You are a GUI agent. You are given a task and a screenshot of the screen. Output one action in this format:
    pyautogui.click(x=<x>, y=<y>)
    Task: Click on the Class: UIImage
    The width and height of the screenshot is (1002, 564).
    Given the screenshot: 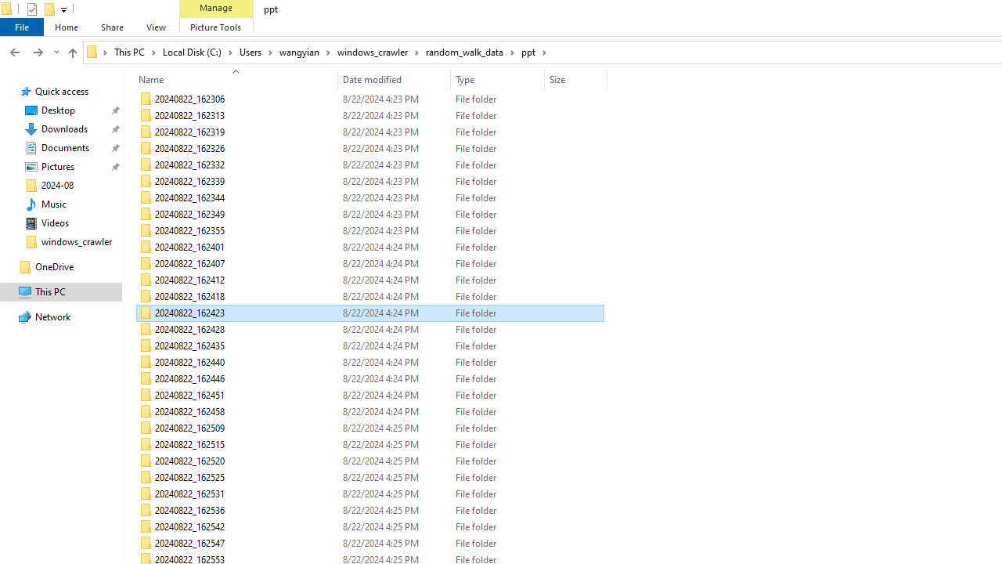 What is the action you would take?
    pyautogui.click(x=146, y=544)
    